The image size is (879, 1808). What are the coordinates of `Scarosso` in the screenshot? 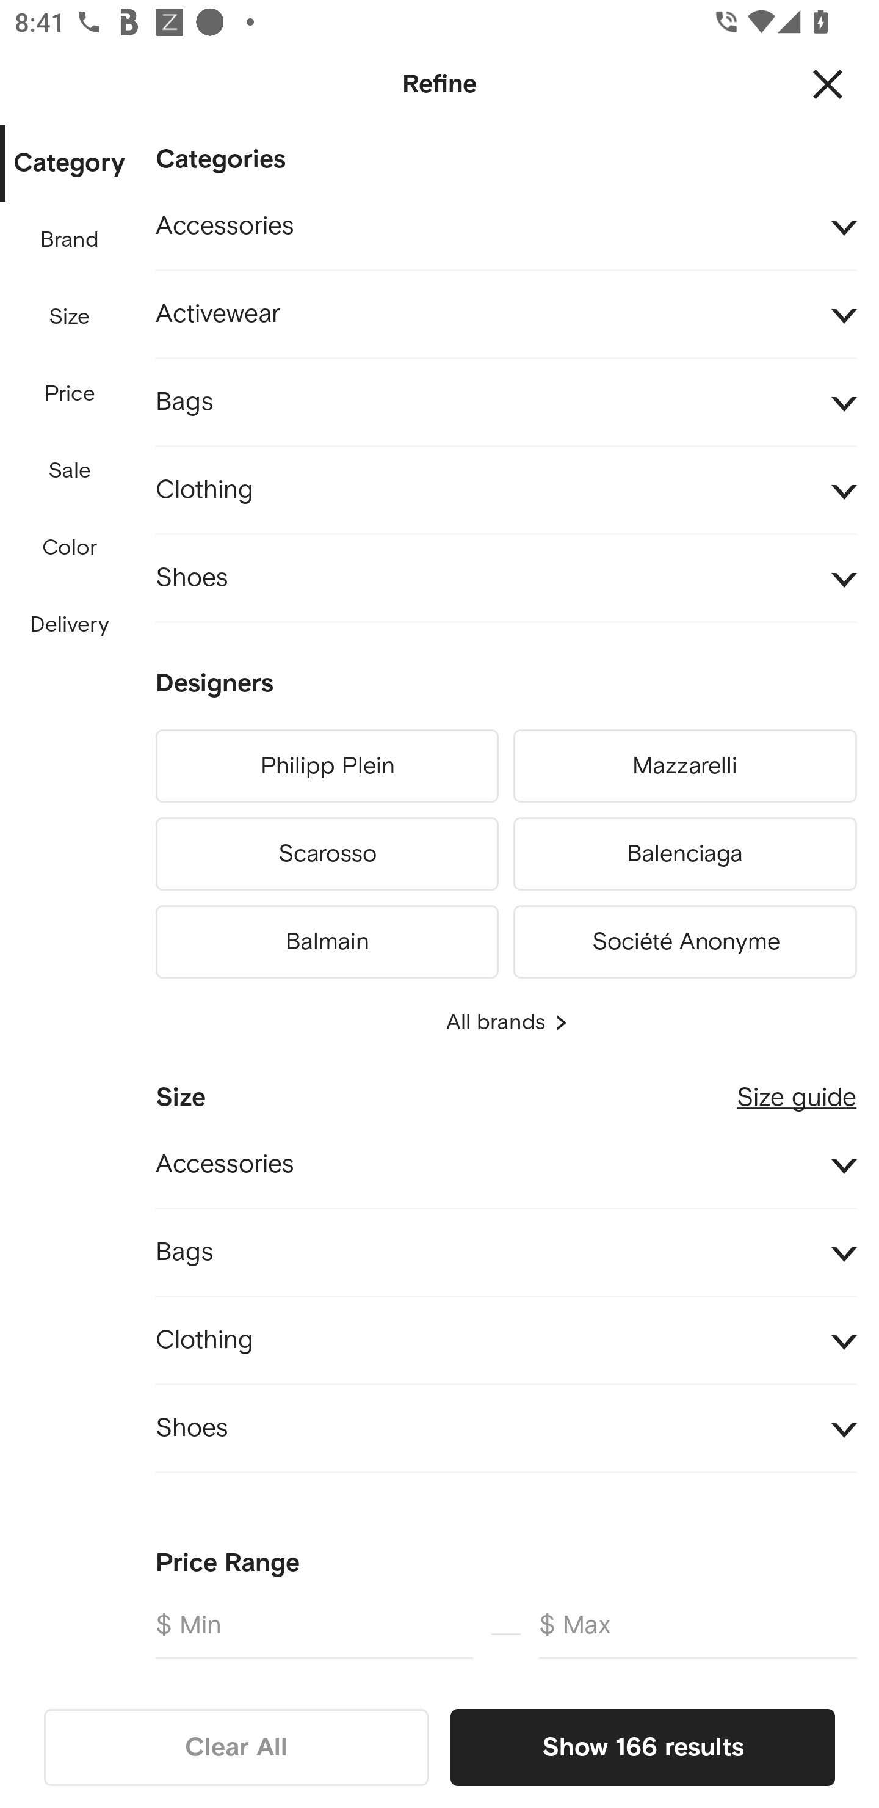 It's located at (327, 854).